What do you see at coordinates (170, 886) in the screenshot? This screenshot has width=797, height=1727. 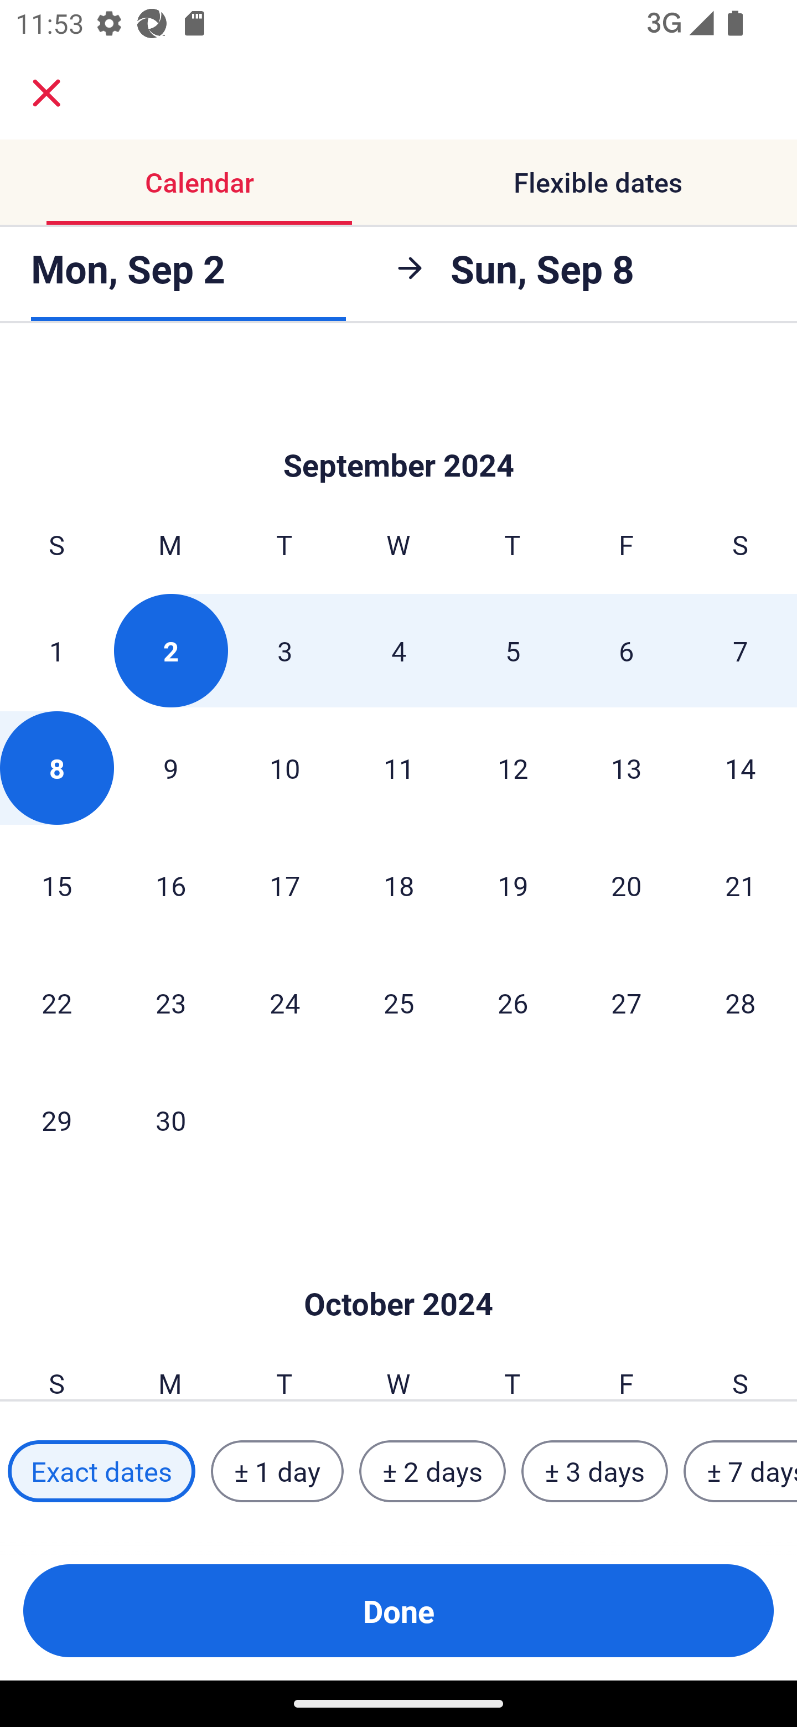 I see `16 Monday, September 16, 2024` at bounding box center [170, 886].